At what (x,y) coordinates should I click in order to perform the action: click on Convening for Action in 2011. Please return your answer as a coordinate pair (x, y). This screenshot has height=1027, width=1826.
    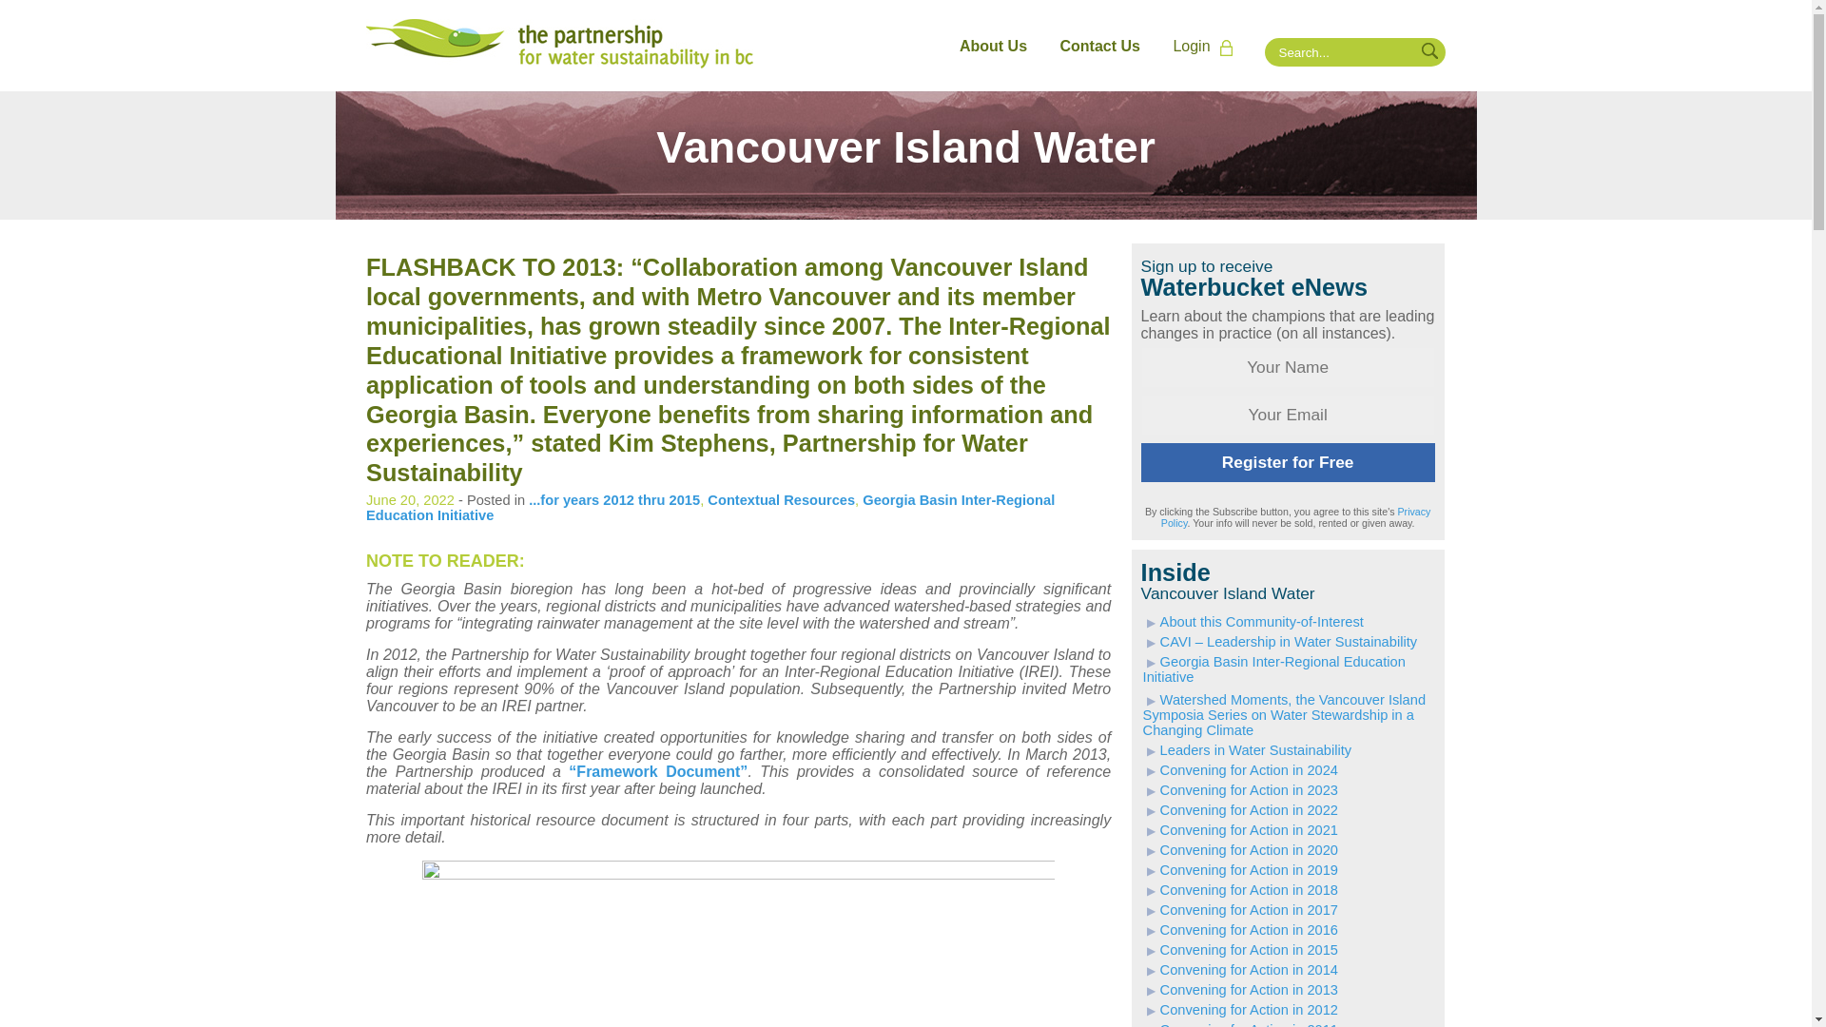
    Looking at the image, I should click on (1240, 1024).